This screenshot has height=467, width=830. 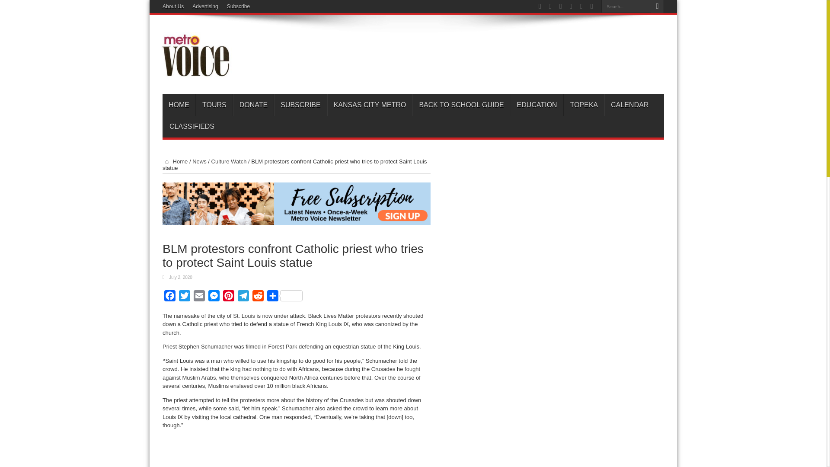 I want to click on BACK TO SCHOOL GUIDE, so click(x=461, y=105).